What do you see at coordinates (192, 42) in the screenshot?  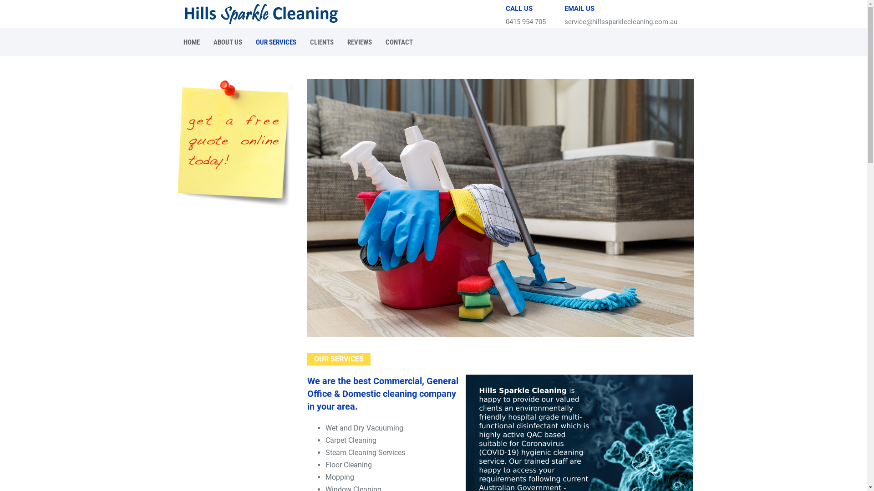 I see `HOME` at bounding box center [192, 42].